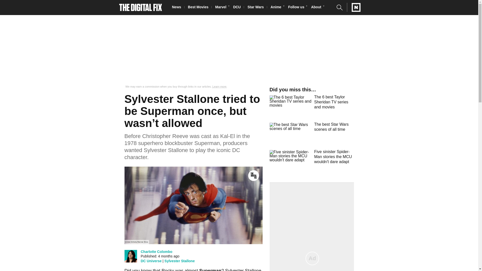 This screenshot has height=271, width=482. What do you see at coordinates (257, 8) in the screenshot?
I see `Star Wars News` at bounding box center [257, 8].